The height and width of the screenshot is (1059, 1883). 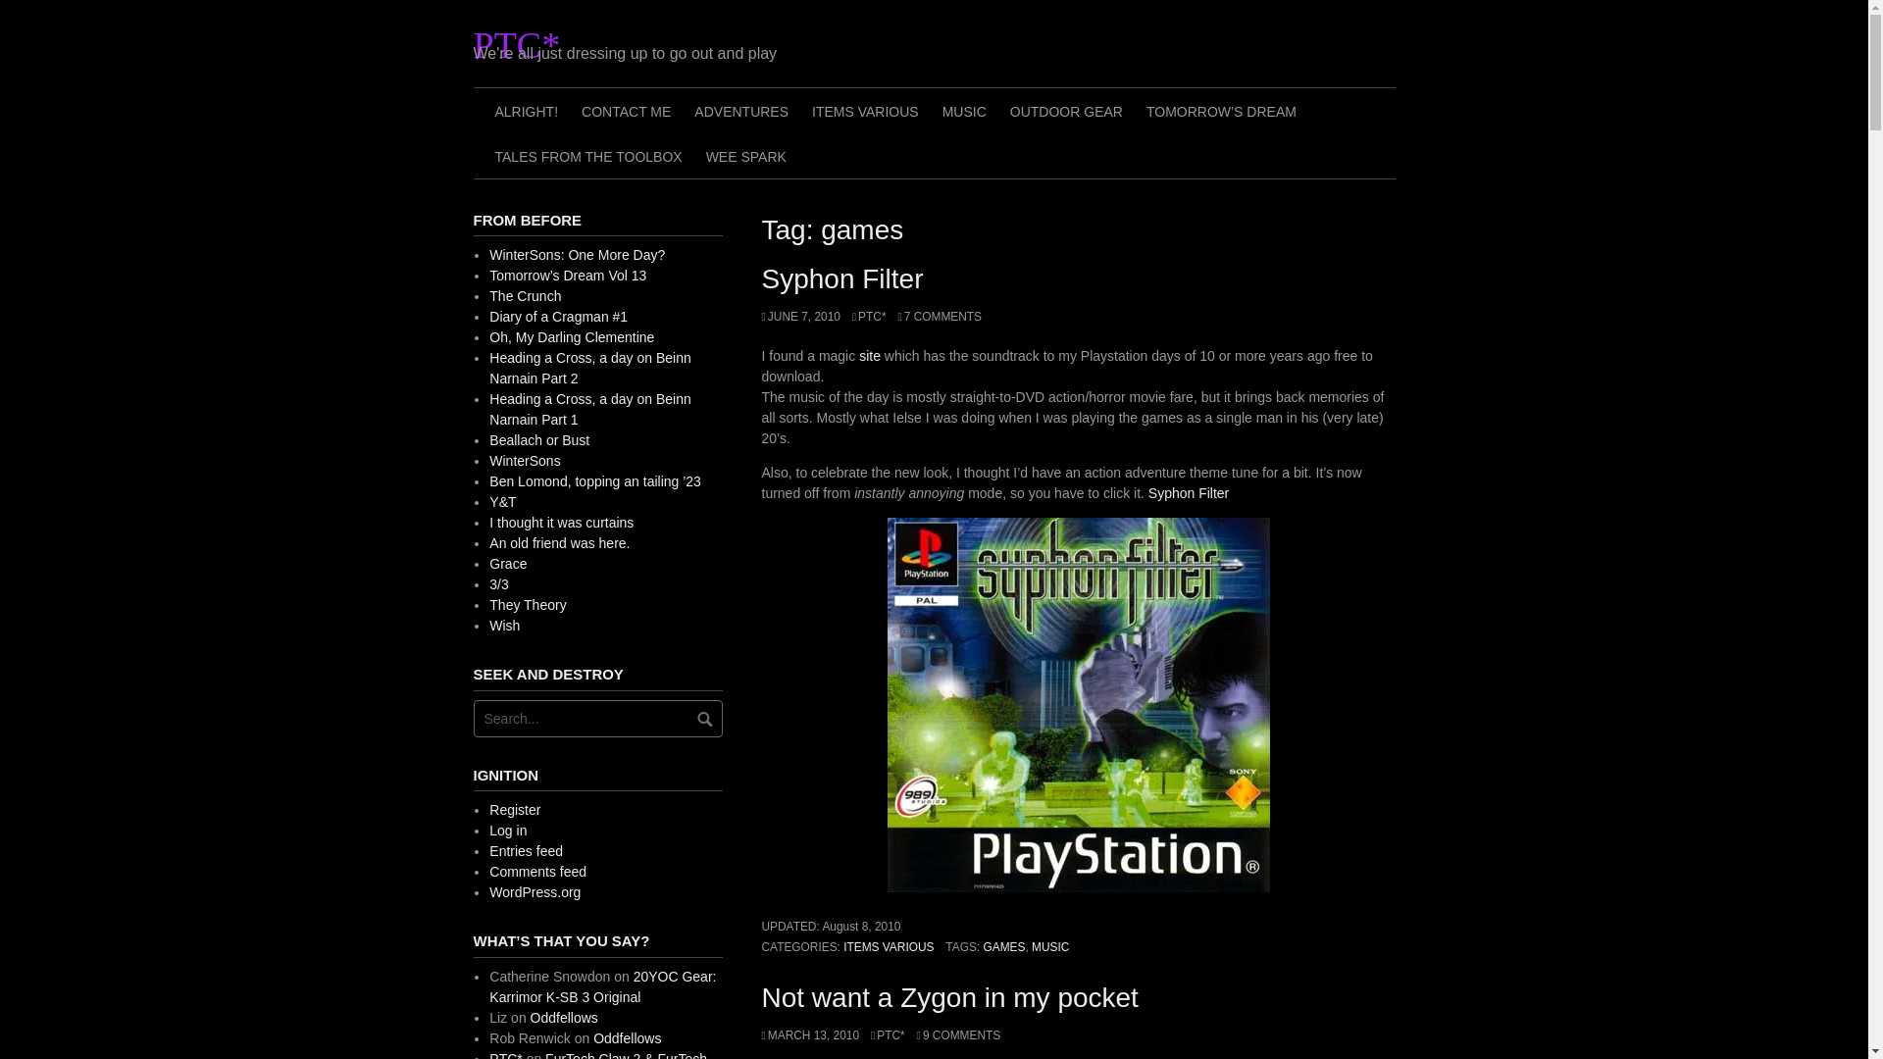 I want to click on ITEMS VARIOUS, so click(x=865, y=110).